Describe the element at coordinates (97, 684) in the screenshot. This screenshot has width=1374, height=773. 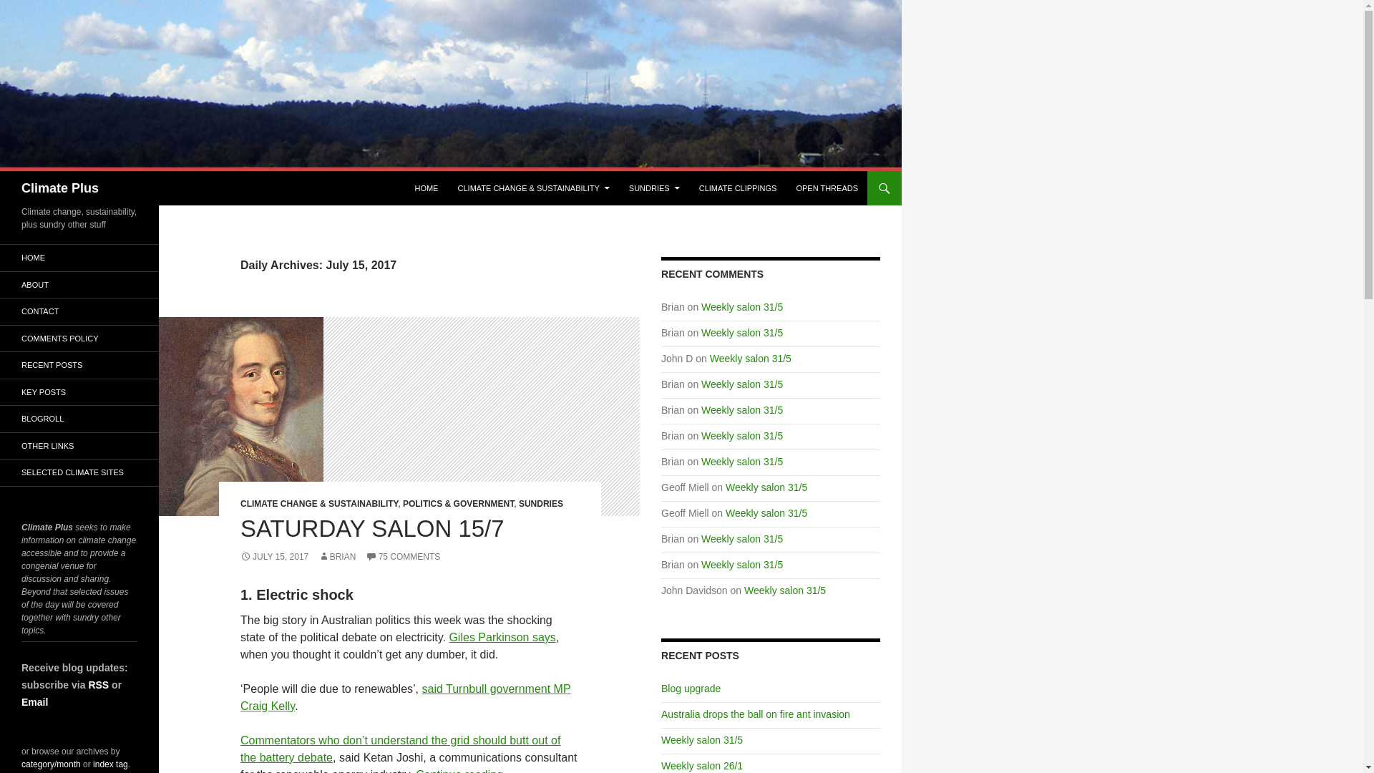
I see `Really Simple Syndication` at that location.